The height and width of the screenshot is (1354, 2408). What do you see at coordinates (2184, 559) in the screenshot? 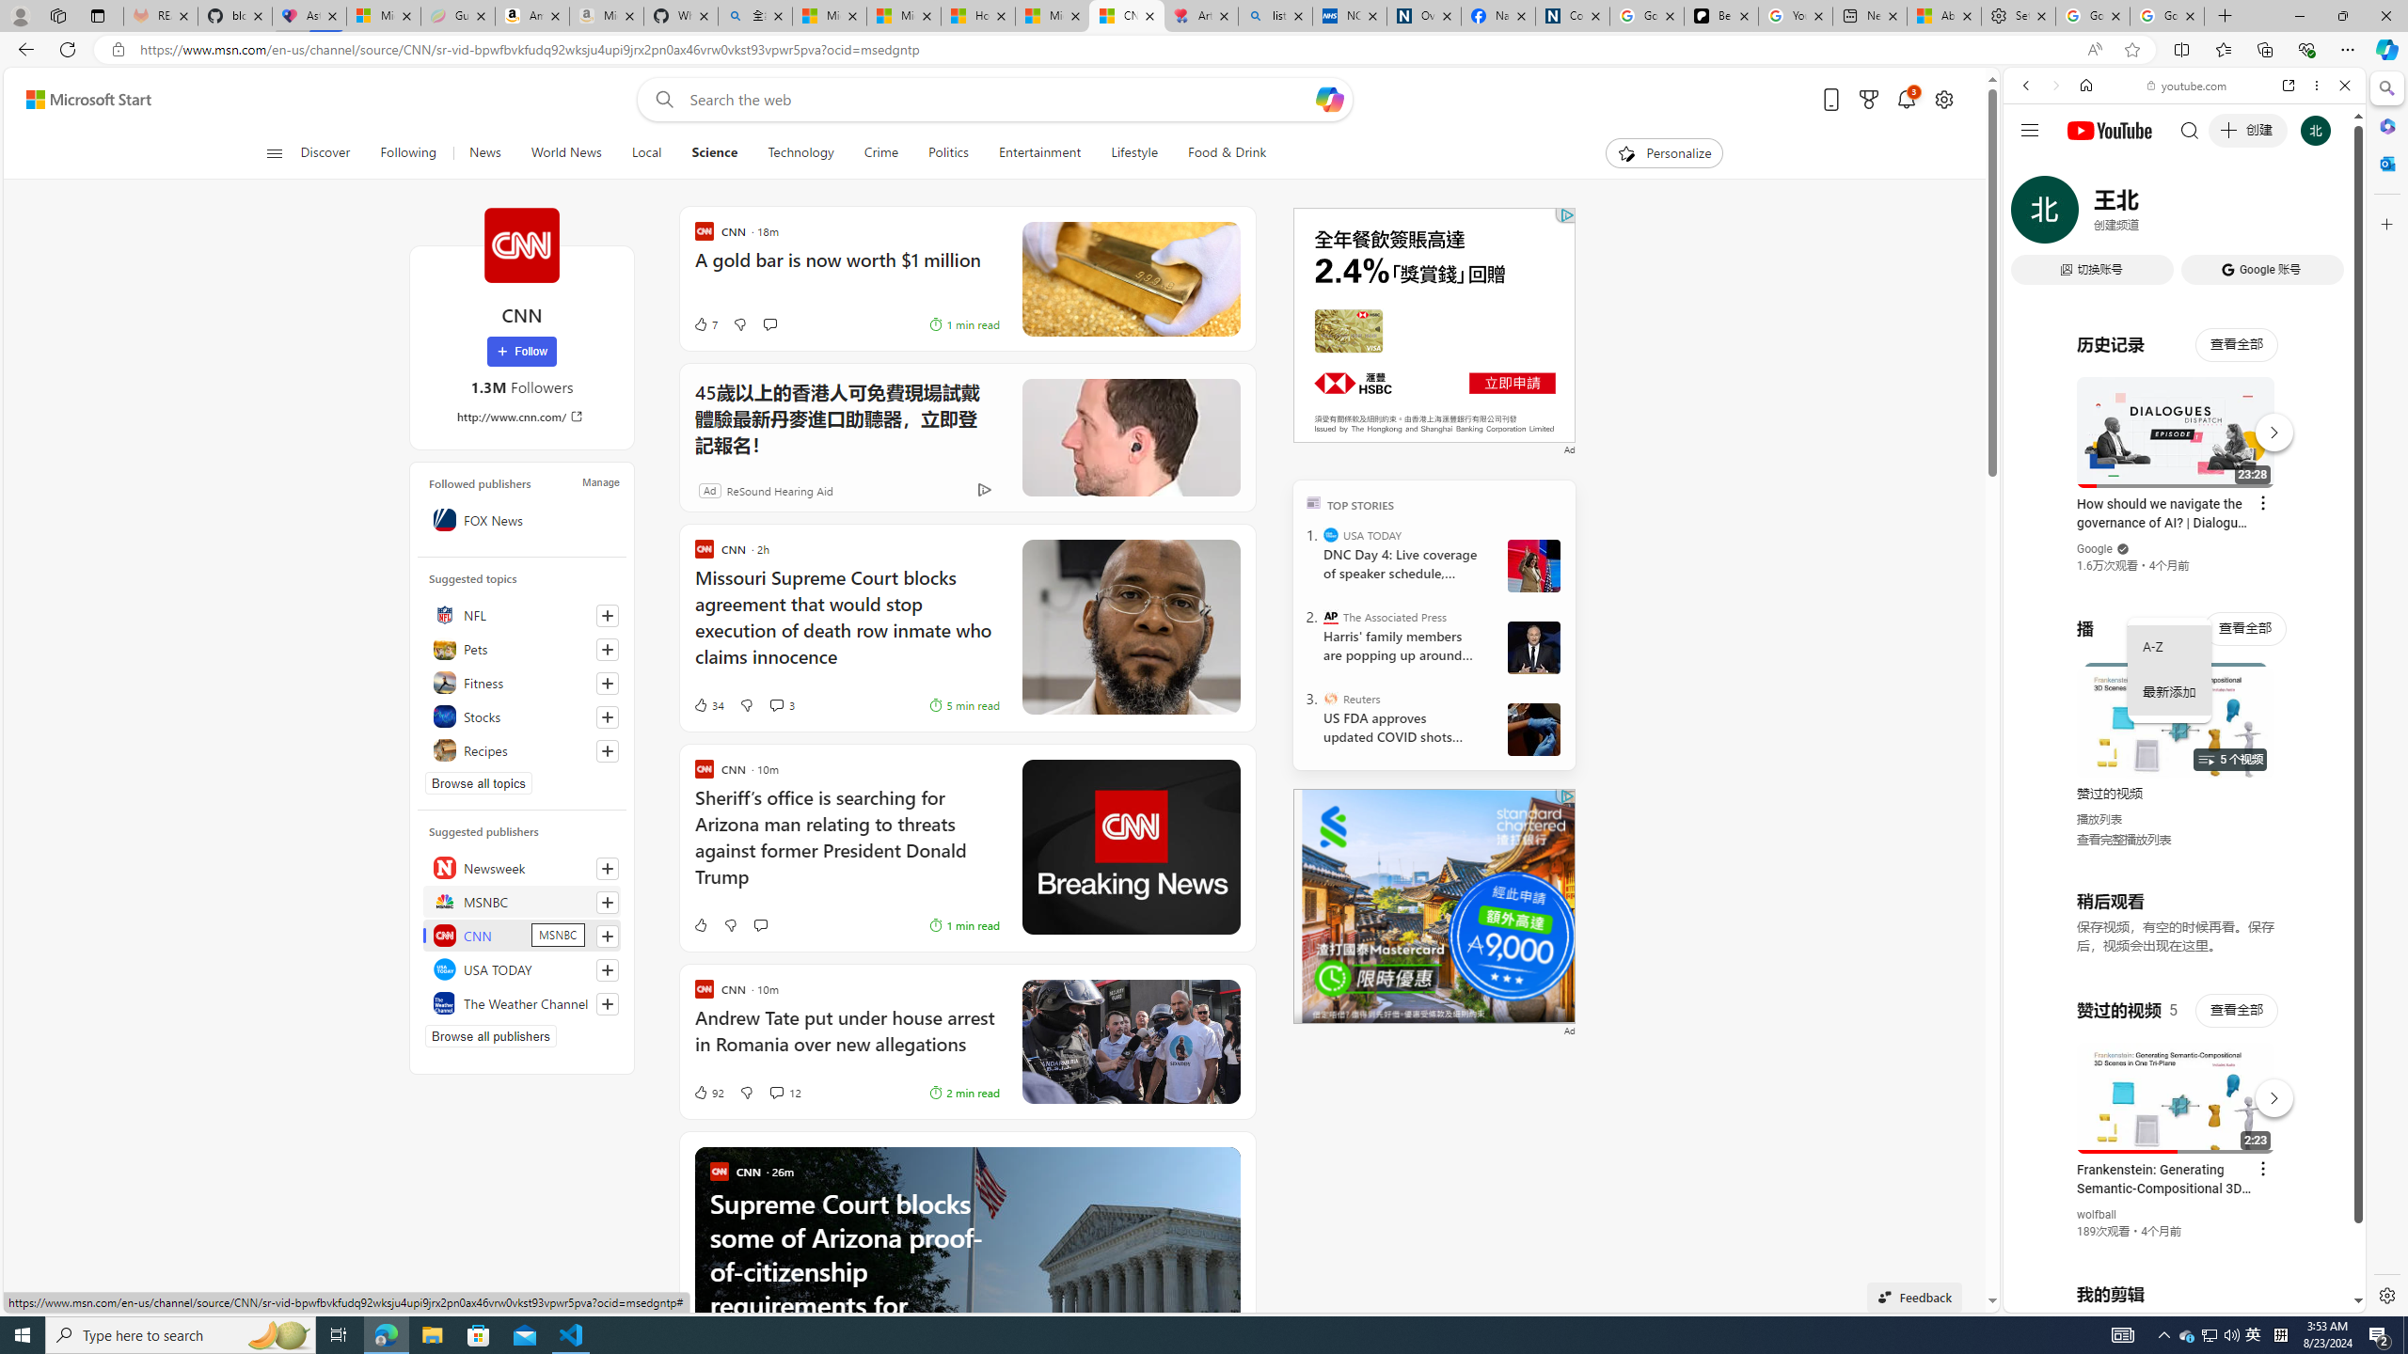
I see `Trailer #2 [HD]` at bounding box center [2184, 559].